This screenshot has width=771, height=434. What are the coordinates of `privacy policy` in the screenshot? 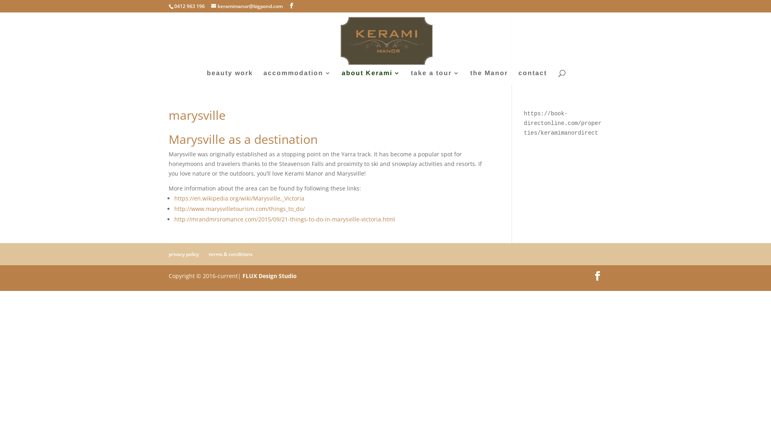 It's located at (184, 254).